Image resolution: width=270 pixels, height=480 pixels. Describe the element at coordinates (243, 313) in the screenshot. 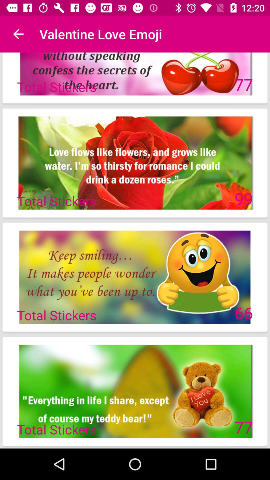

I see `tap item to the right of the total stickers icon` at that location.